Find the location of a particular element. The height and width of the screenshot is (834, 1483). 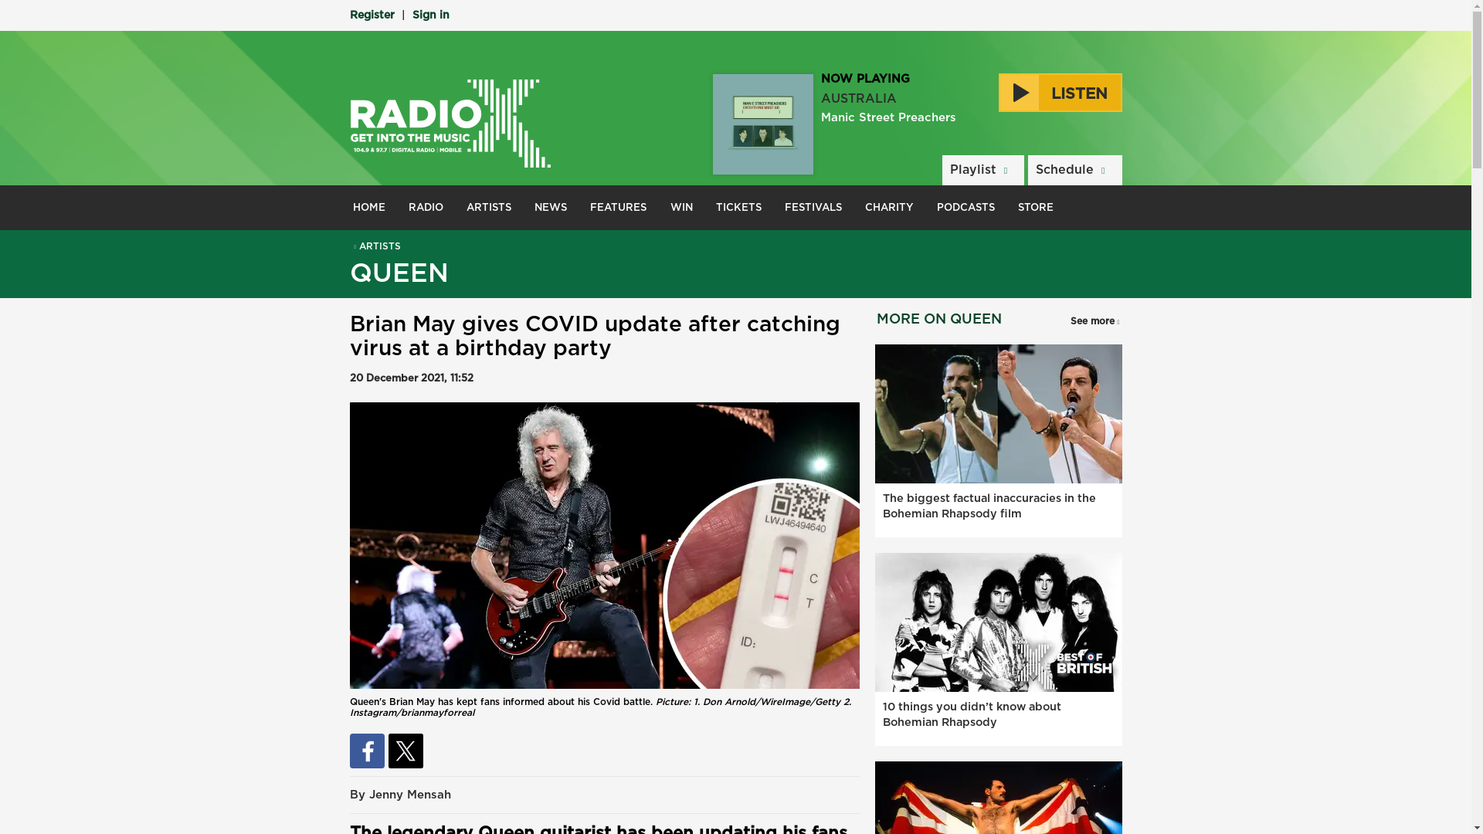

FEATURES is located at coordinates (618, 207).